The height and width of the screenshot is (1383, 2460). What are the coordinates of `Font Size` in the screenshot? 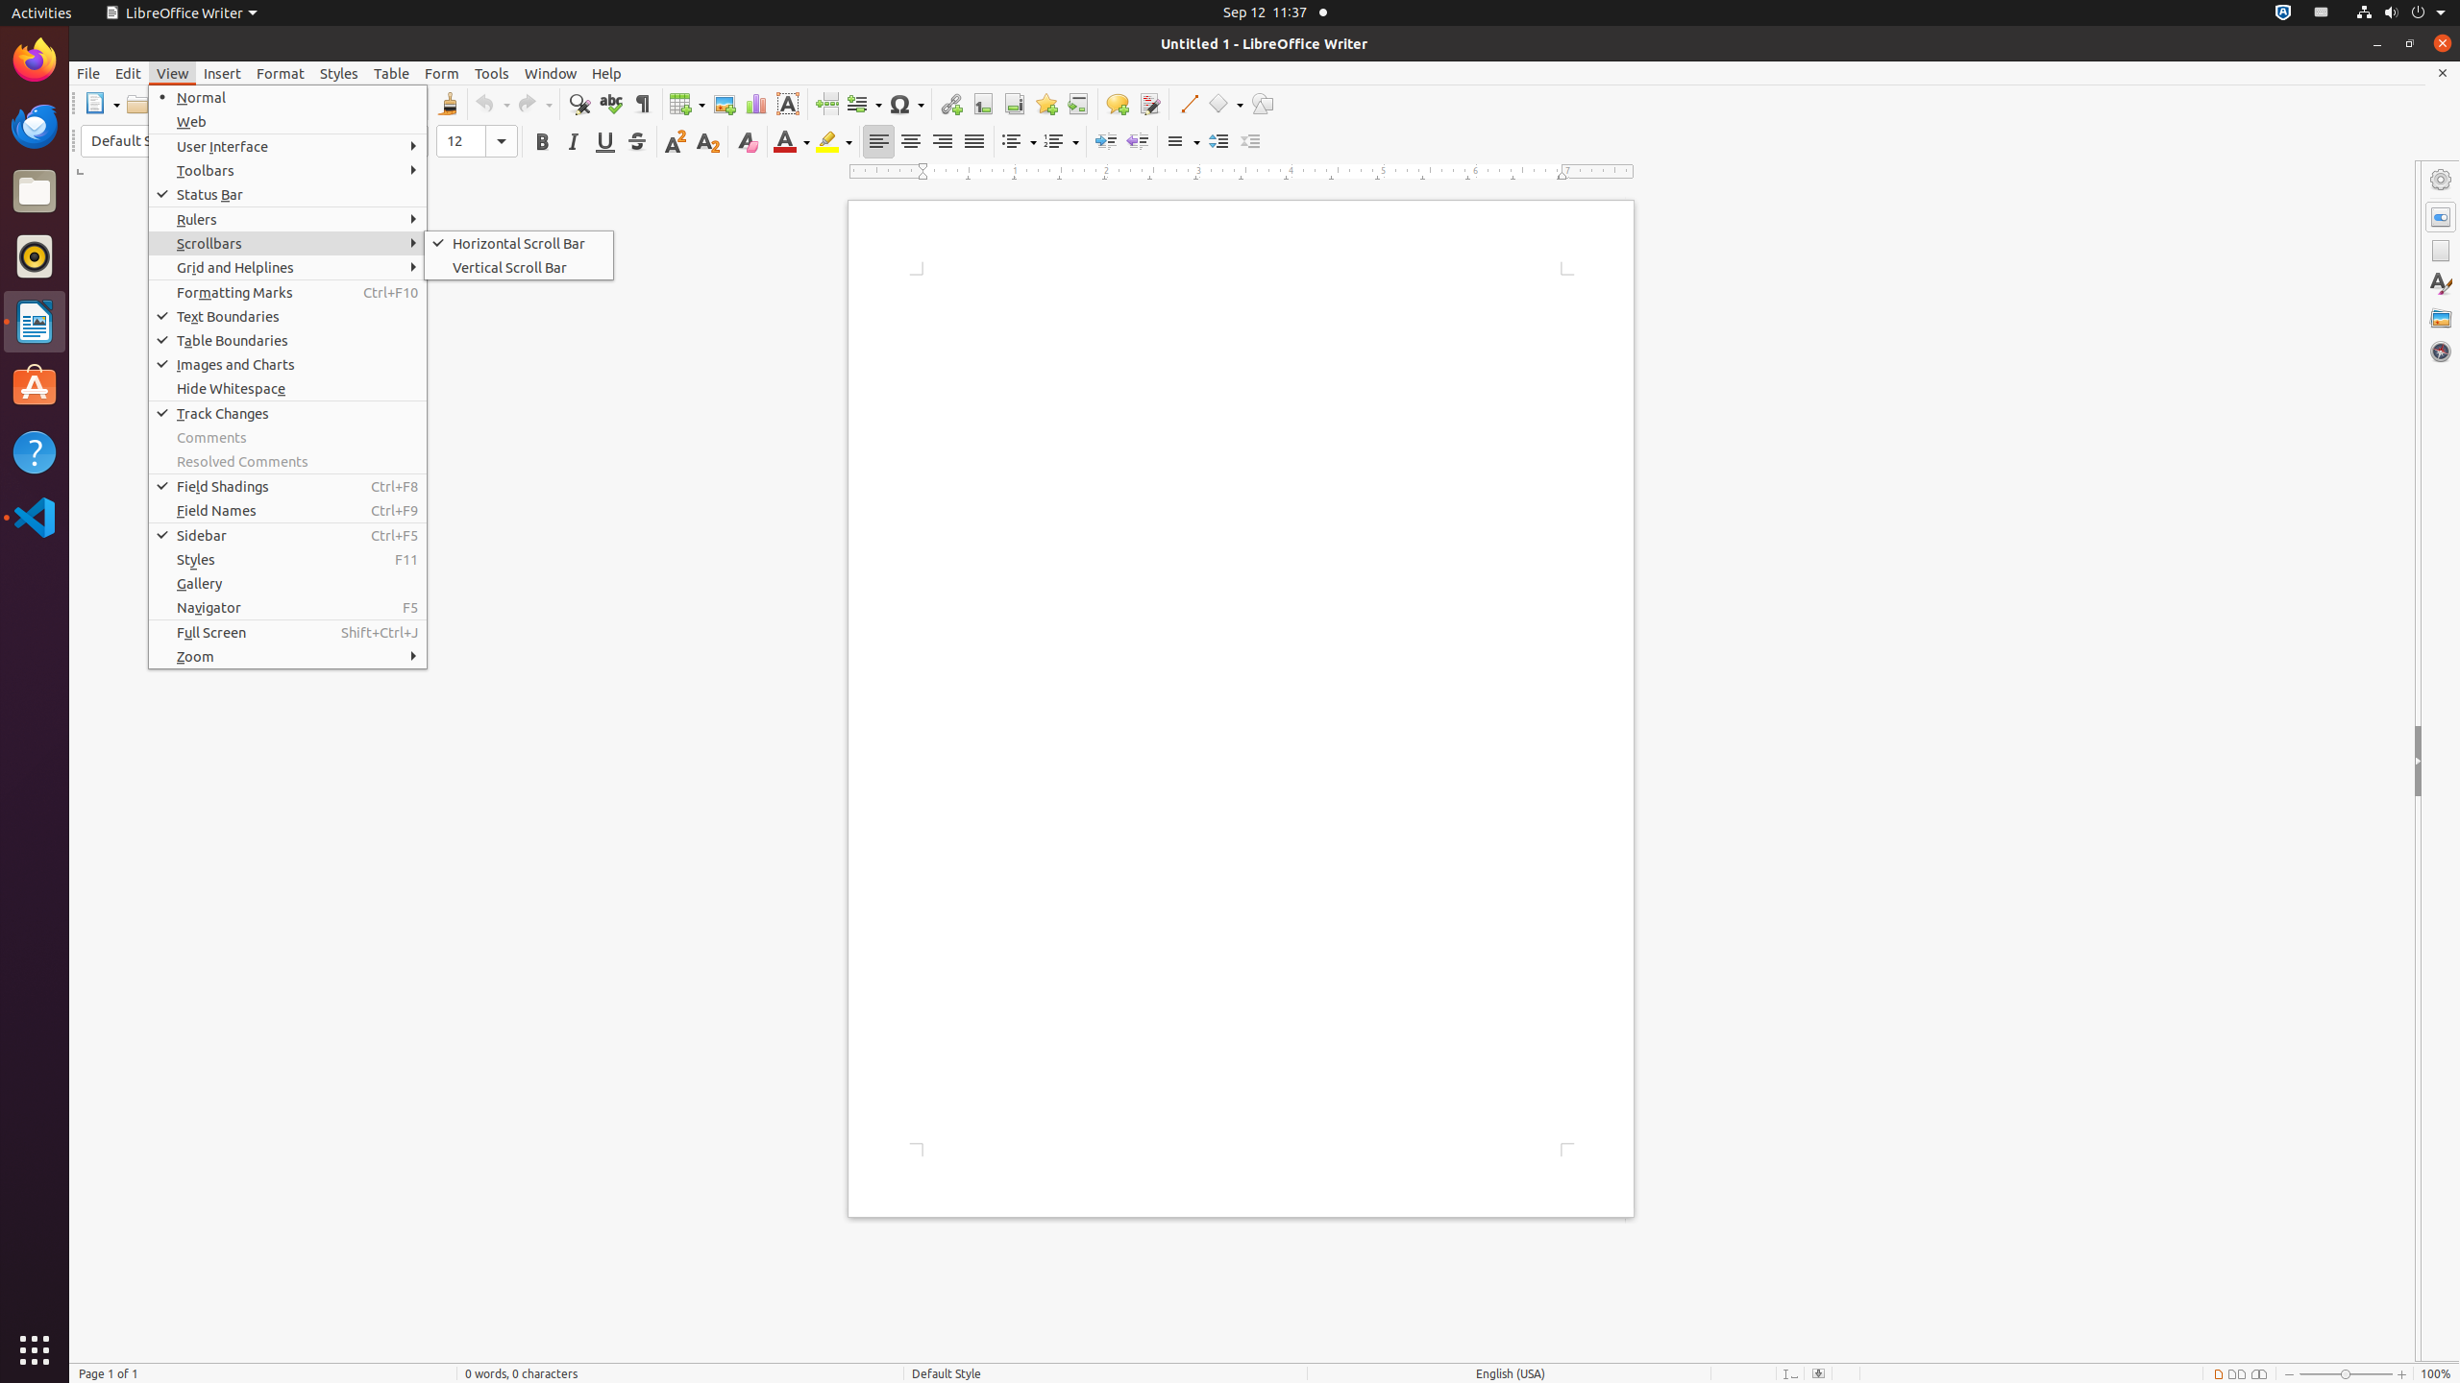 It's located at (477, 141).